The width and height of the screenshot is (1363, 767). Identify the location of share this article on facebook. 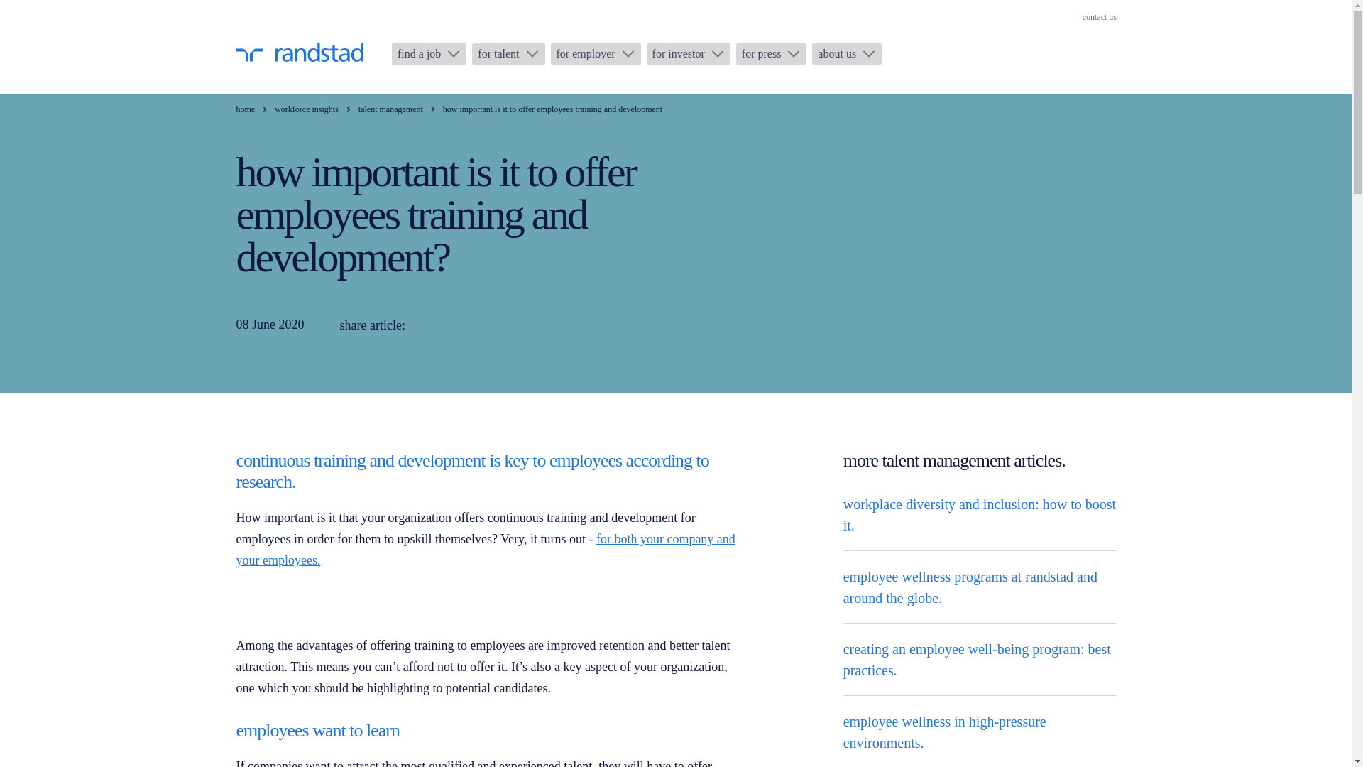
(497, 325).